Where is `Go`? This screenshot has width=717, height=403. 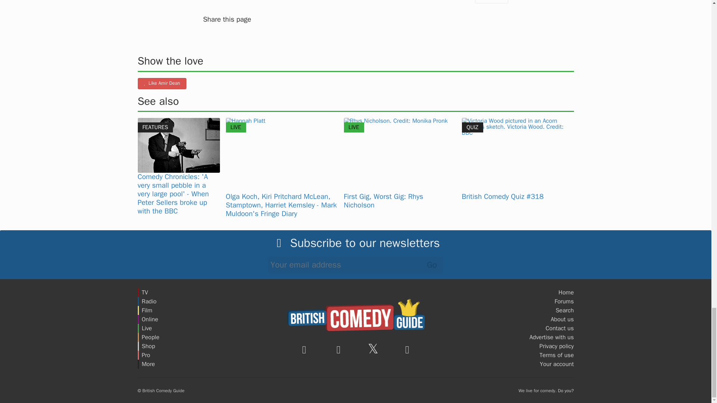 Go is located at coordinates (432, 265).